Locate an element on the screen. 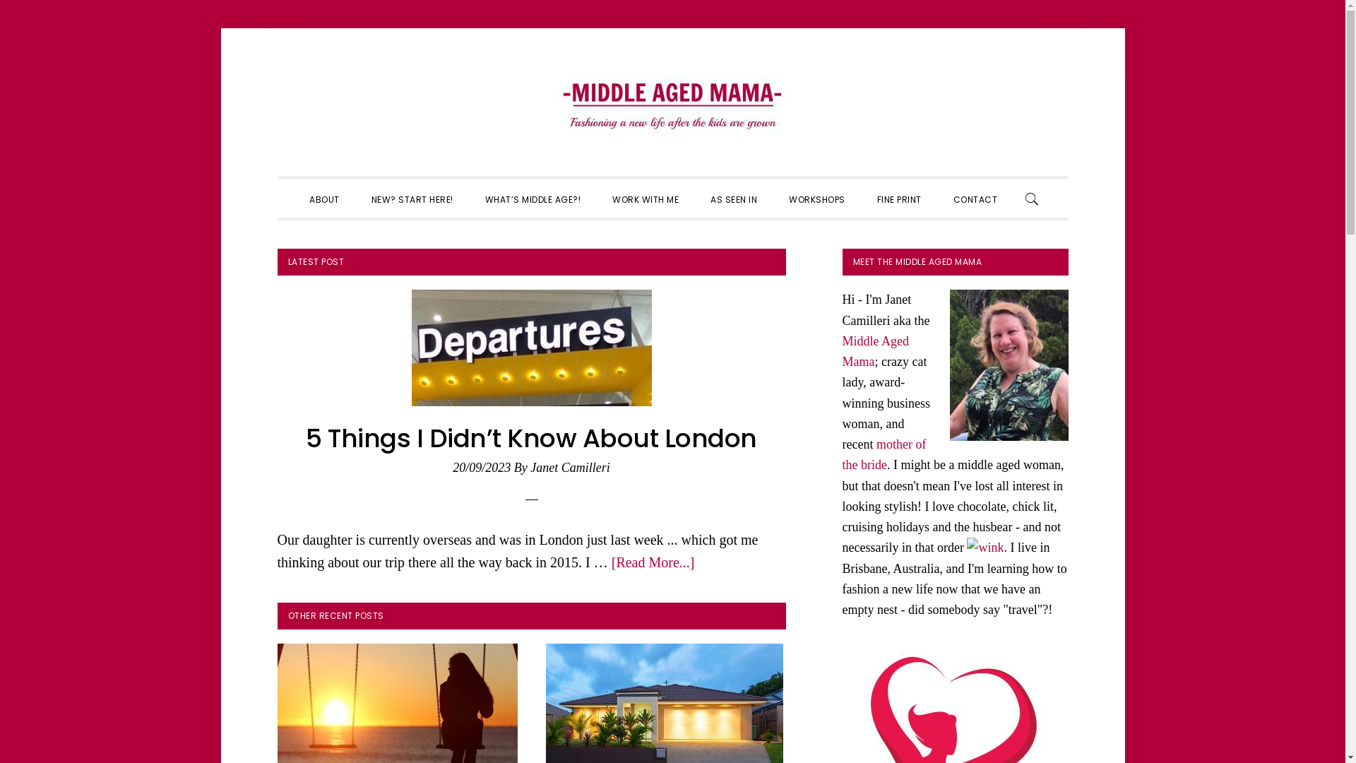 This screenshot has height=763, width=1356. ABOUT is located at coordinates (325, 199).